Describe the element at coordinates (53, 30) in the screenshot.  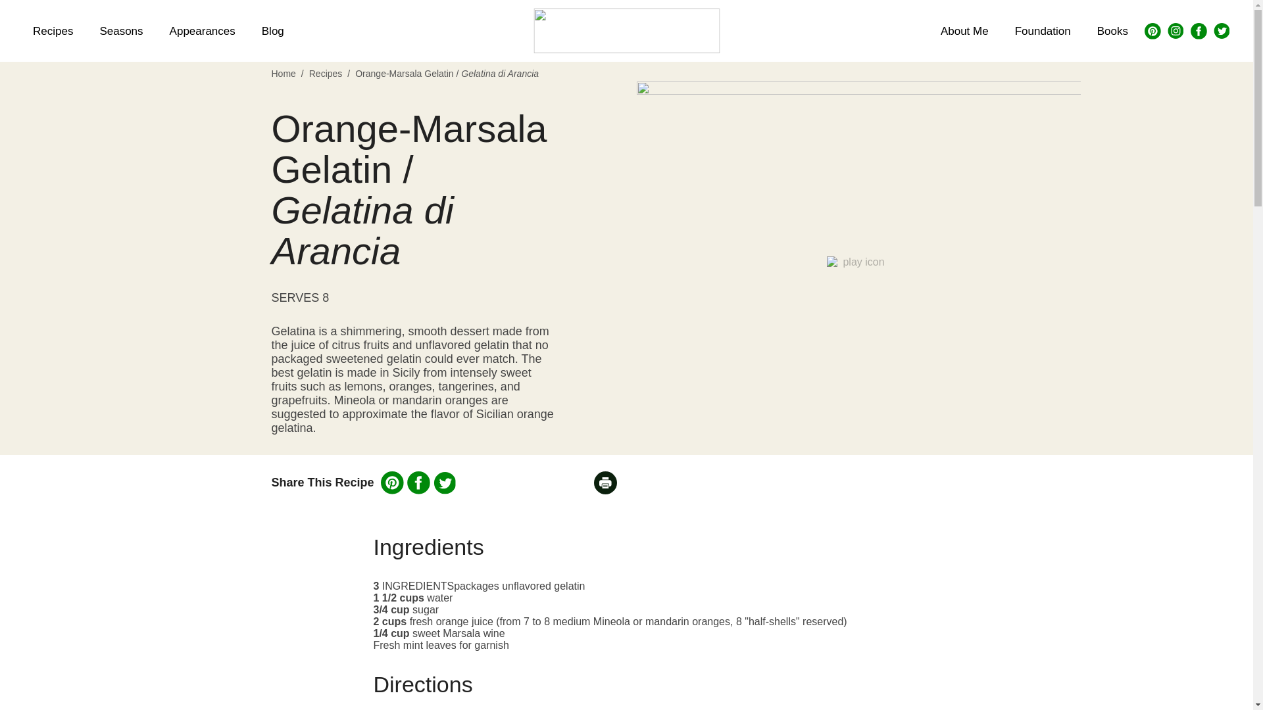
I see `Recipes` at that location.